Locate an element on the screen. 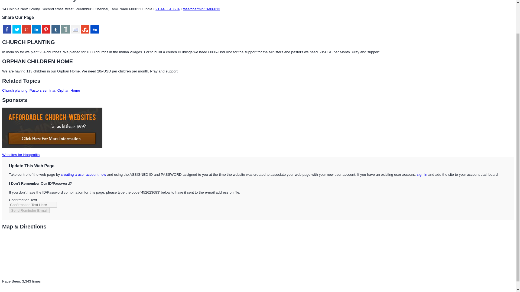 Image resolution: width=520 pixels, height=292 pixels. Share this page on linkedin is located at coordinates (36, 29).